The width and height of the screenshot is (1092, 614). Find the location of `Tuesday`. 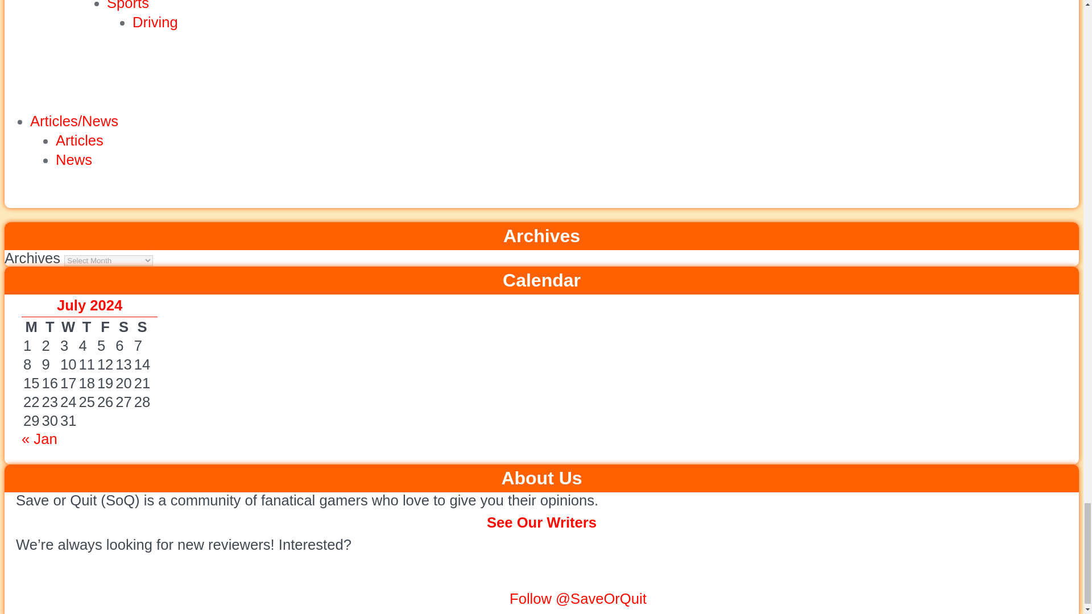

Tuesday is located at coordinates (49, 327).